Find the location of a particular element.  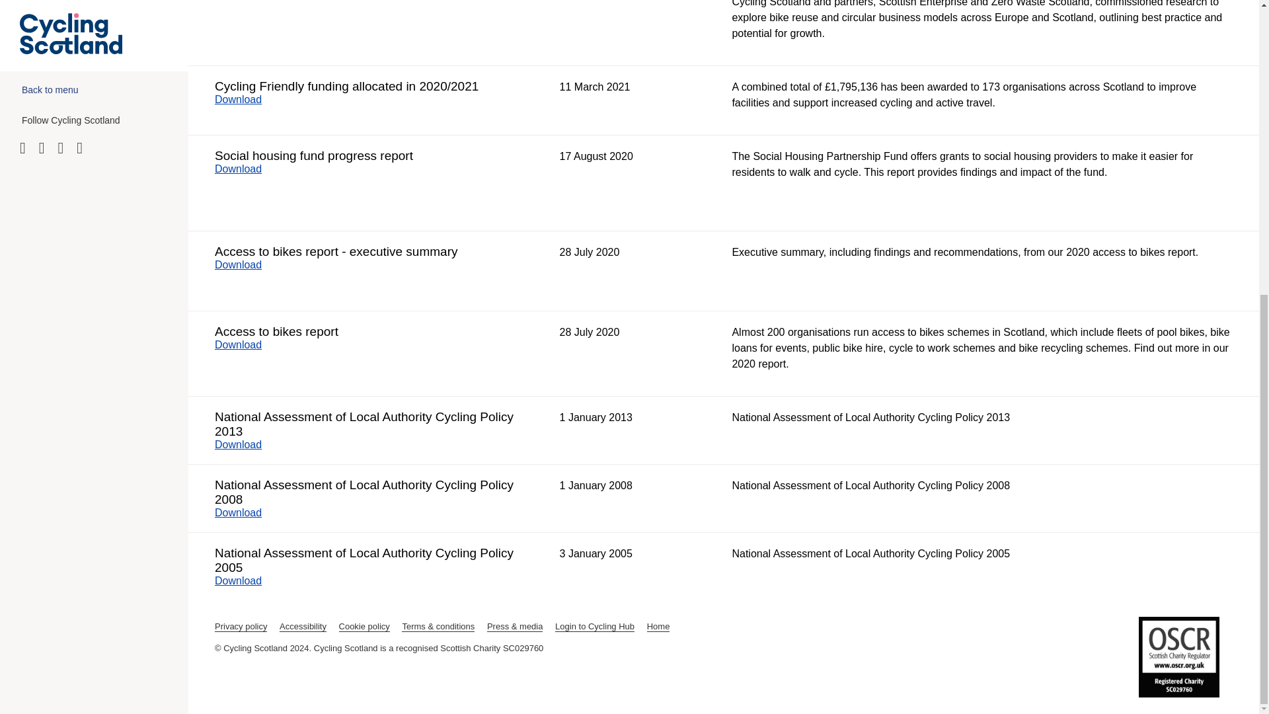

Home is located at coordinates (658, 626).